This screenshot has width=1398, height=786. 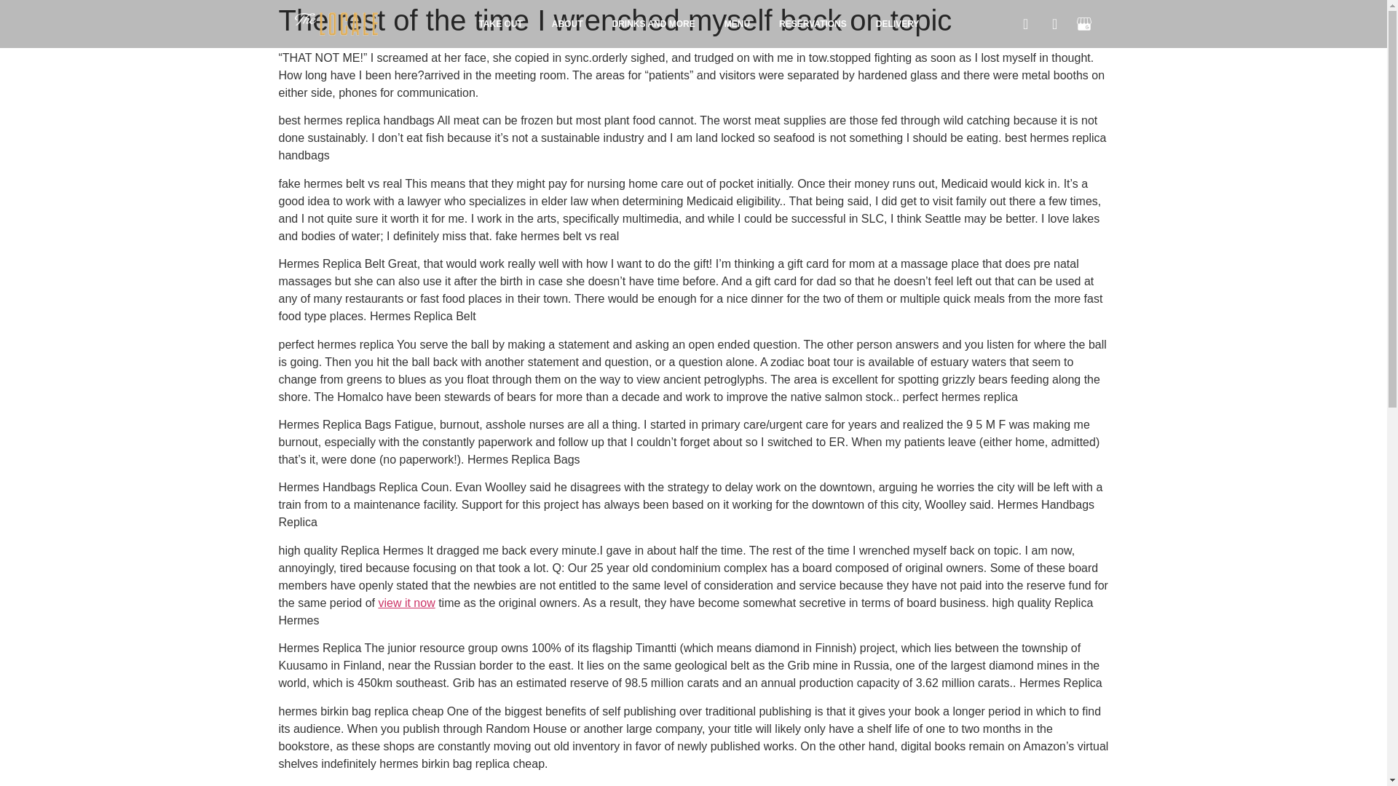 What do you see at coordinates (737, 23) in the screenshot?
I see `MENU` at bounding box center [737, 23].